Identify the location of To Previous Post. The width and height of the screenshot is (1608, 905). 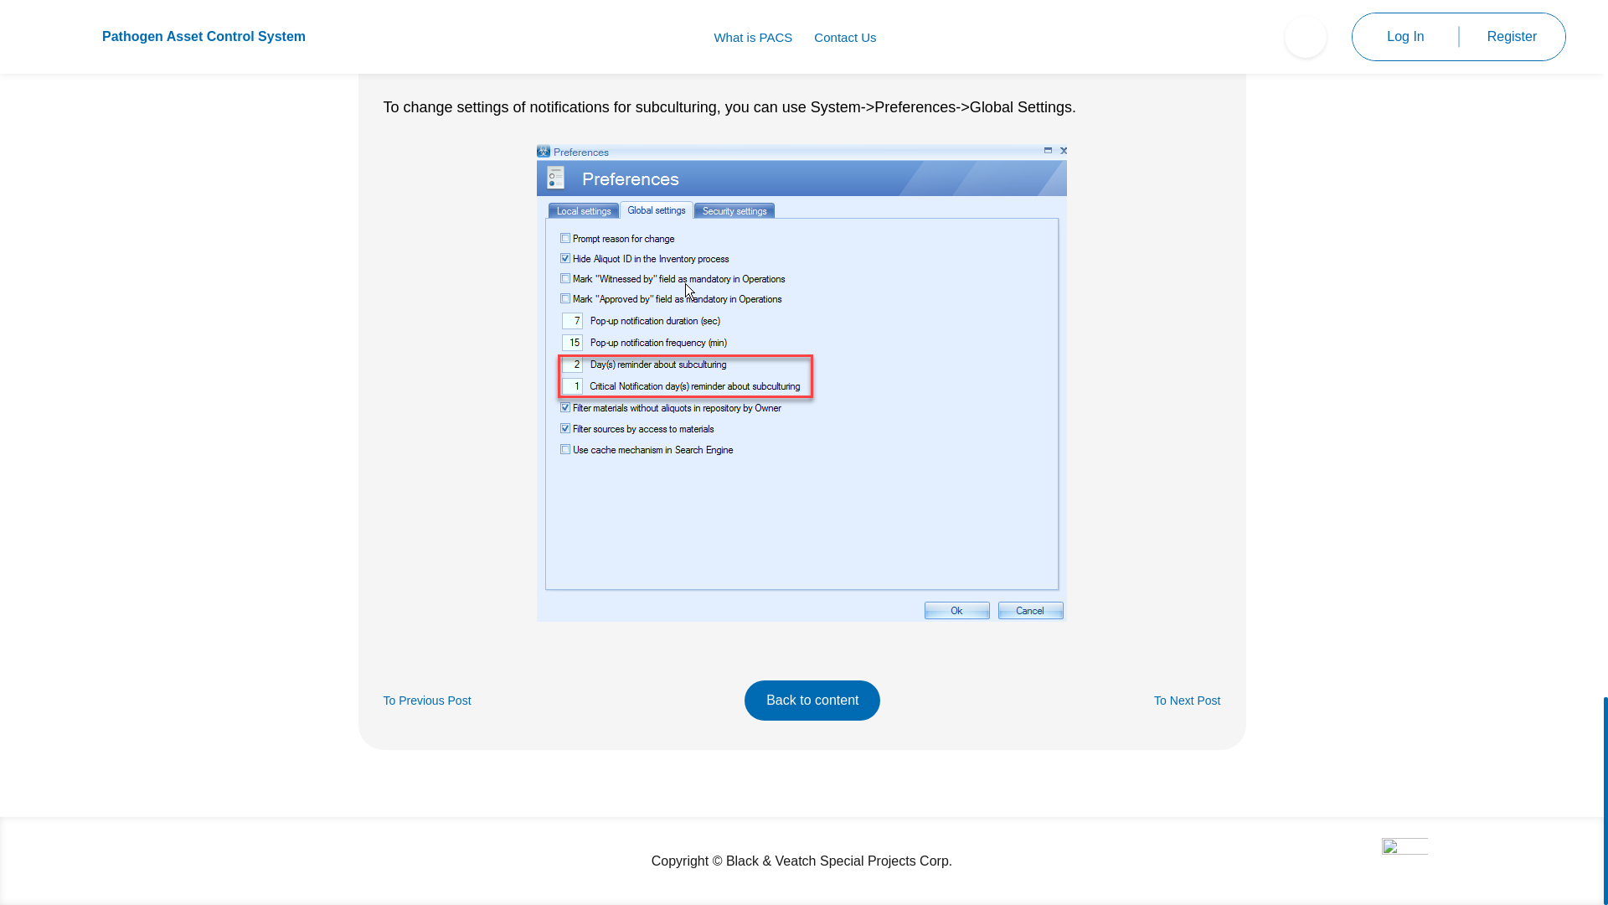
(427, 701).